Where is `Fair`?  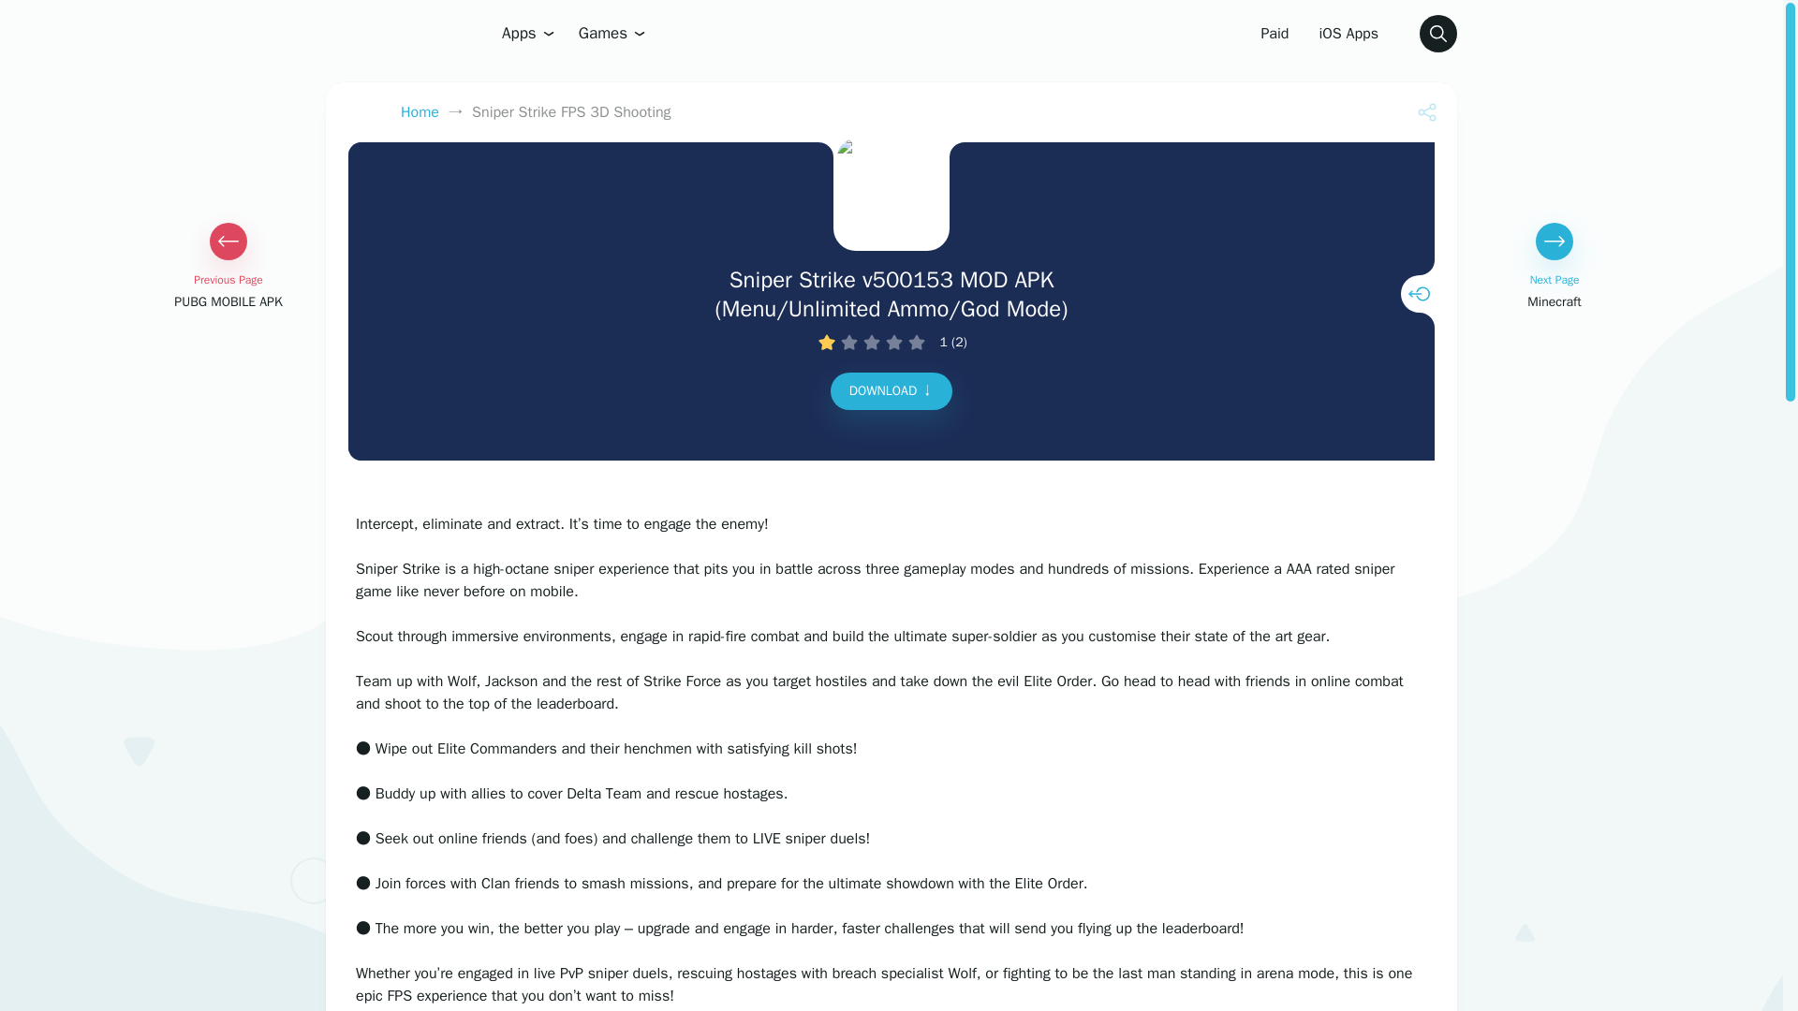 Fair is located at coordinates (871, 343).